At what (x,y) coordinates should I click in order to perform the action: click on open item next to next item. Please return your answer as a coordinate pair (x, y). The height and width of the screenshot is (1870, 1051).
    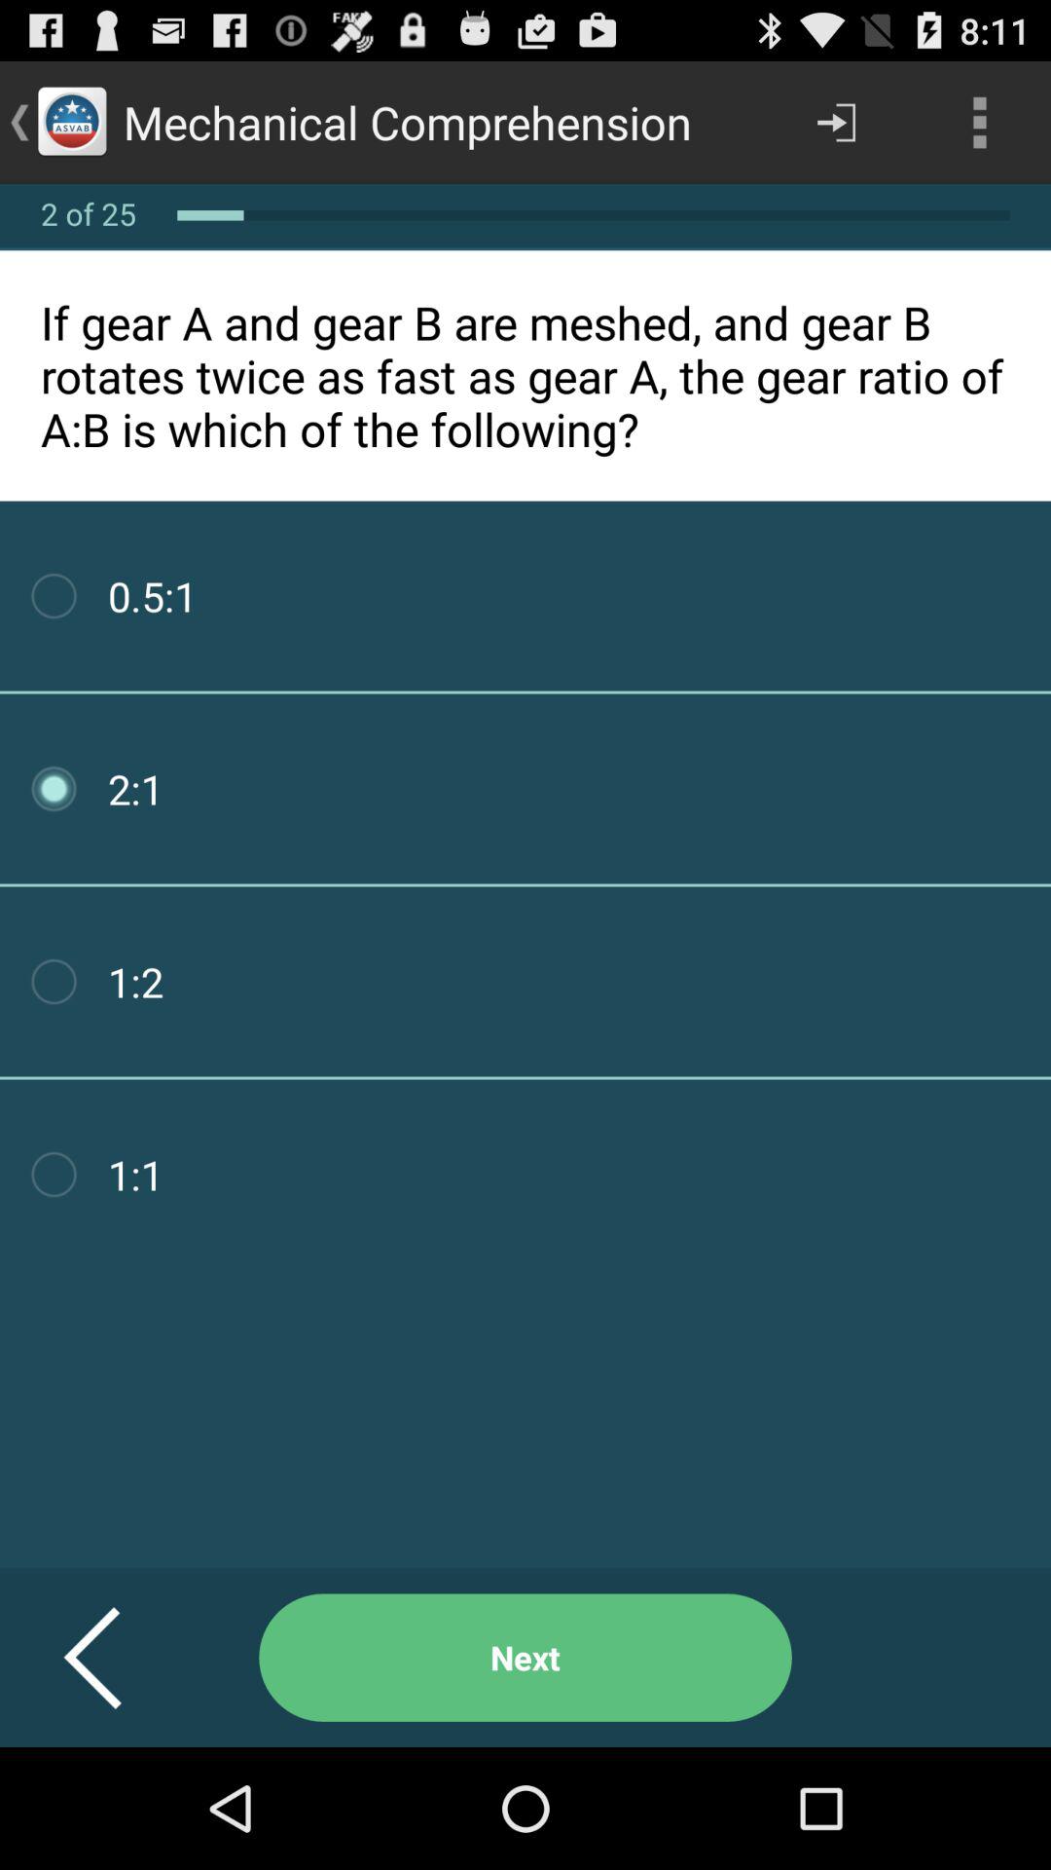
    Looking at the image, I should click on (117, 1658).